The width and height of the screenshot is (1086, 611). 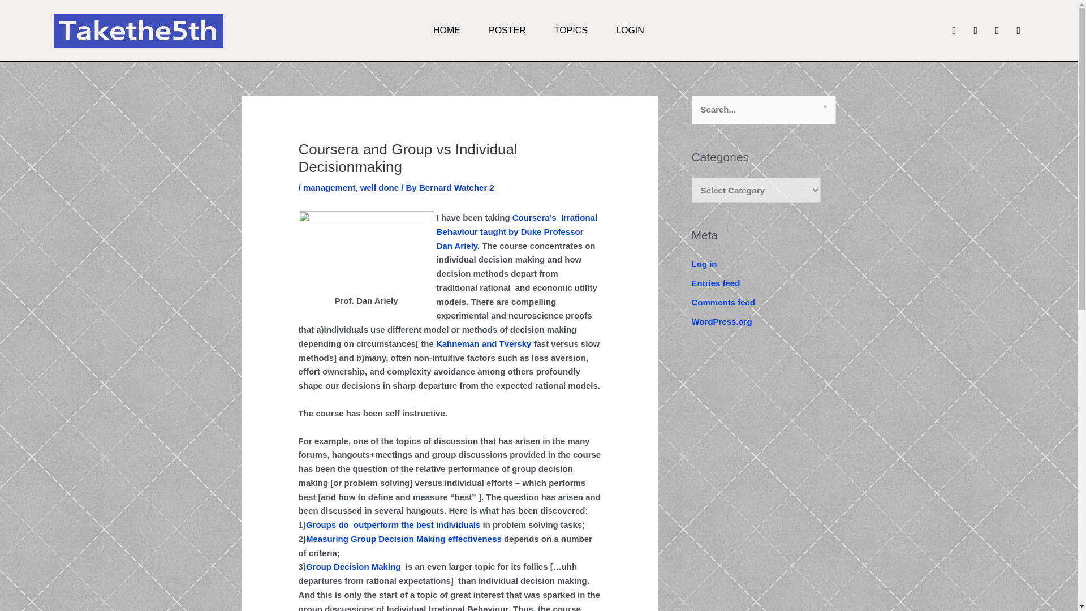 What do you see at coordinates (329, 187) in the screenshot?
I see `management` at bounding box center [329, 187].